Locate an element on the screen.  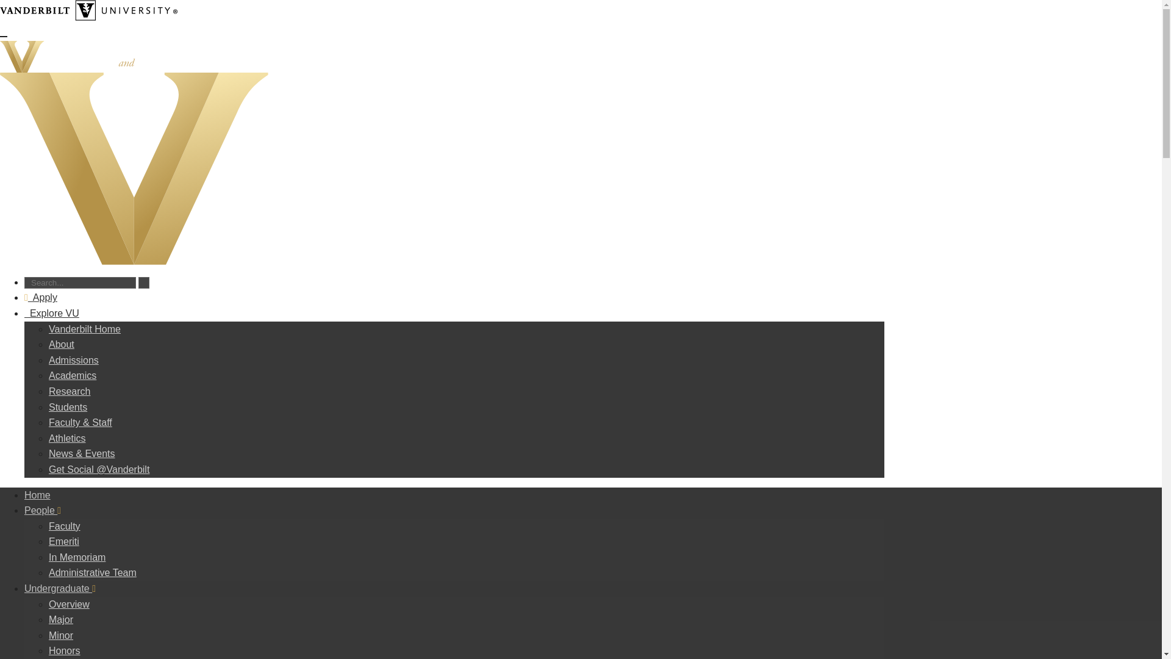
In Memoriam is located at coordinates (77, 558).